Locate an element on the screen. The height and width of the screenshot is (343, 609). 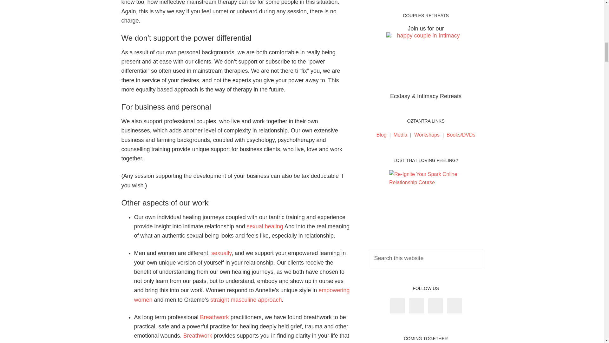
Blog is located at coordinates (381, 135).